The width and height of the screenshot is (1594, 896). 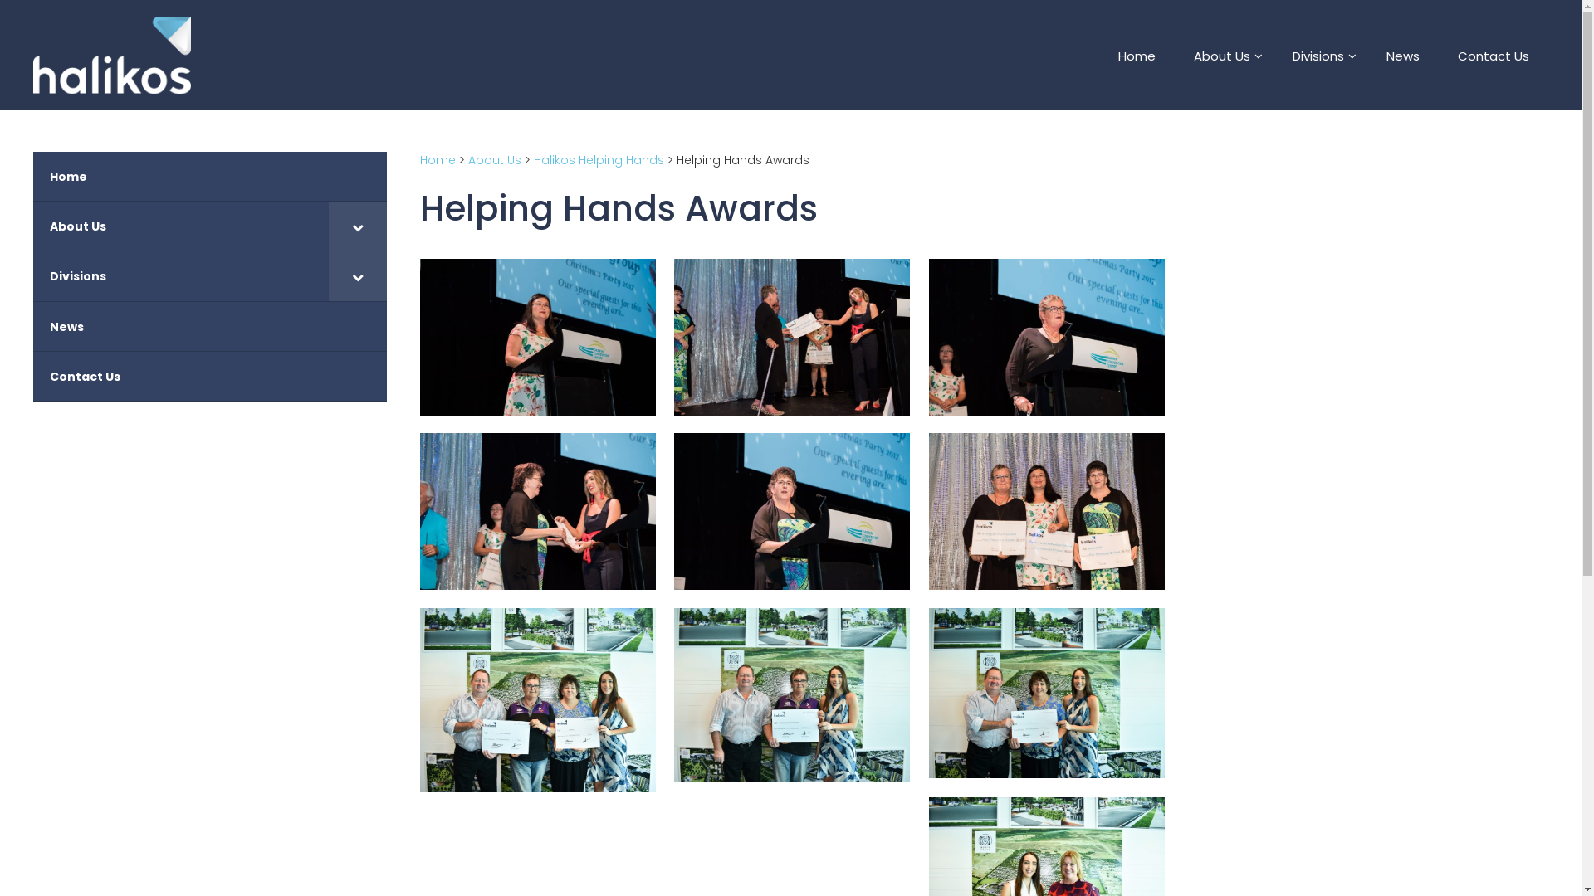 What do you see at coordinates (792, 337) in the screenshot?
I see `halikos_christmas_2017-171` at bounding box center [792, 337].